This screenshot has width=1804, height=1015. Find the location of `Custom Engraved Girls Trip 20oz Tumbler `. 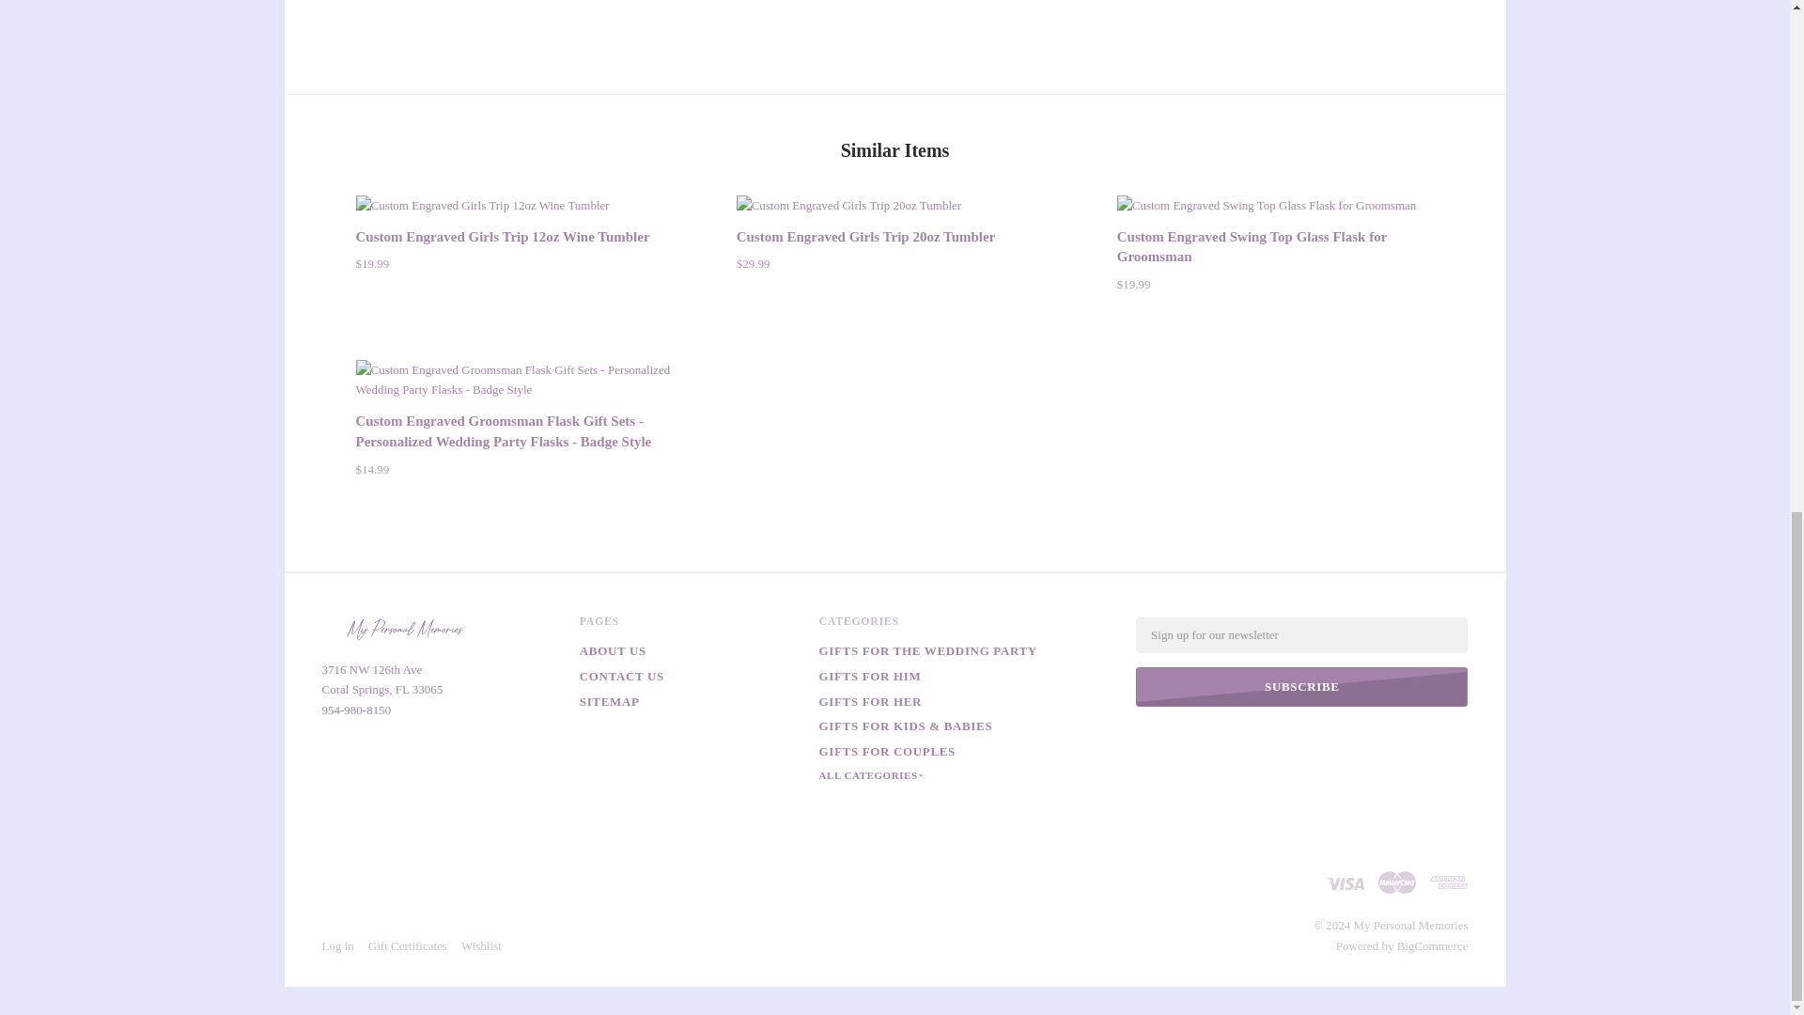

Custom Engraved Girls Trip 20oz Tumbler  is located at coordinates (865, 237).